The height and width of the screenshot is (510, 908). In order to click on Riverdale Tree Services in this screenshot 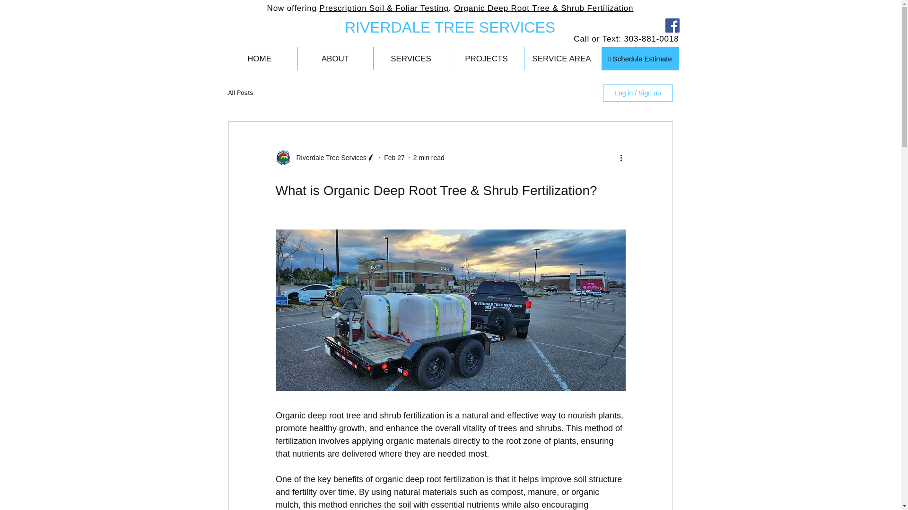, I will do `click(328, 158)`.